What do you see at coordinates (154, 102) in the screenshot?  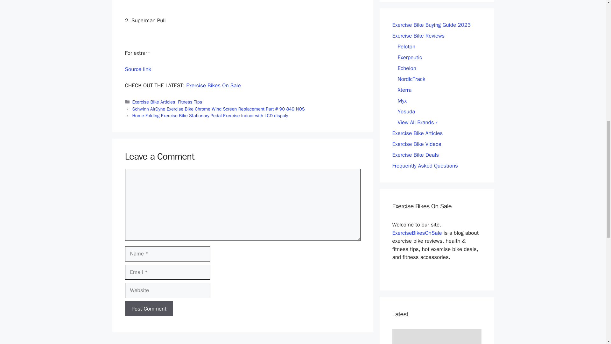 I see `Exercise Bike Articles` at bounding box center [154, 102].